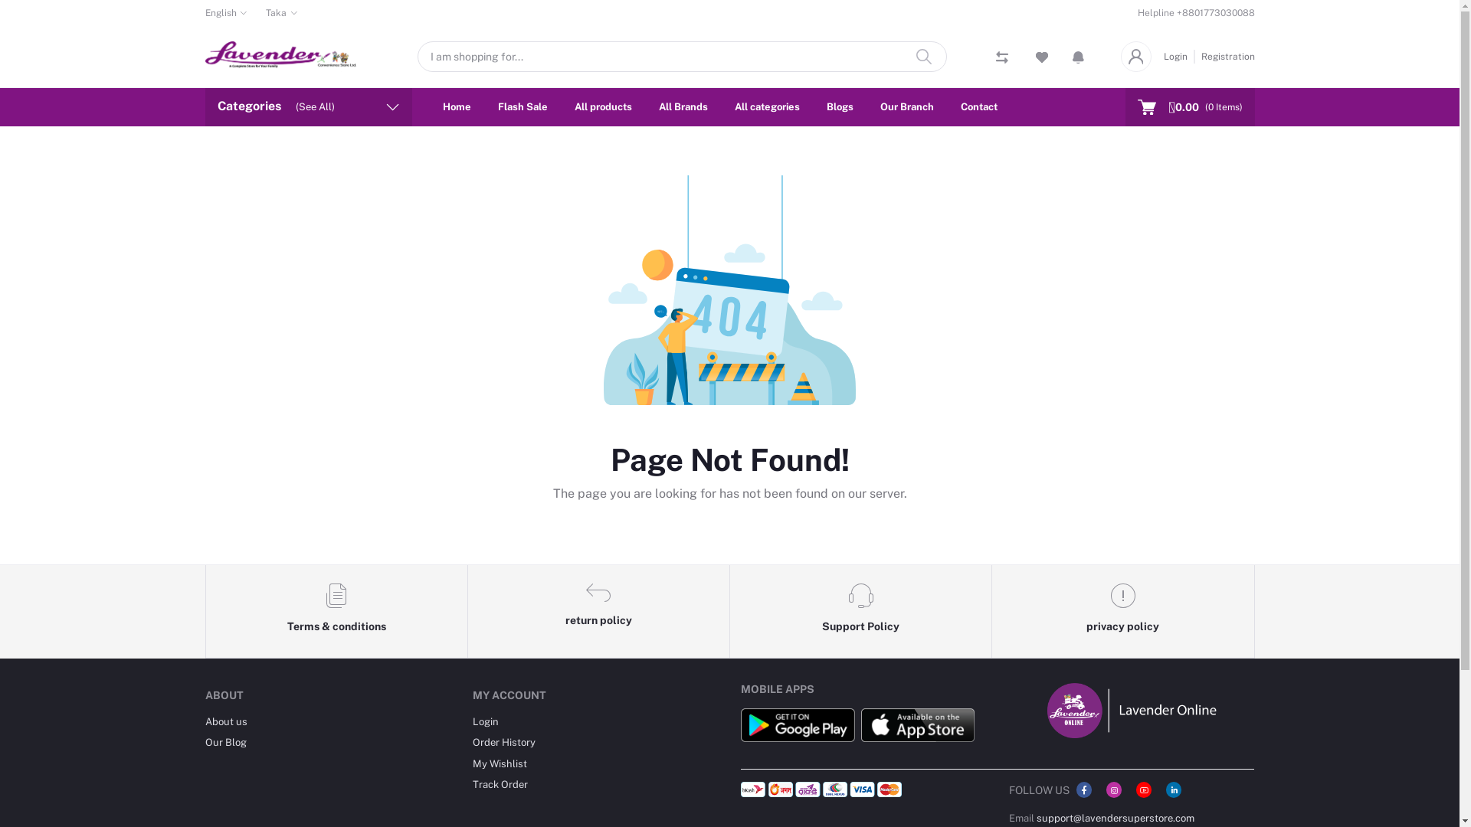 This screenshot has width=1471, height=827. I want to click on support@lavendersuperstore.com, so click(1116, 818).